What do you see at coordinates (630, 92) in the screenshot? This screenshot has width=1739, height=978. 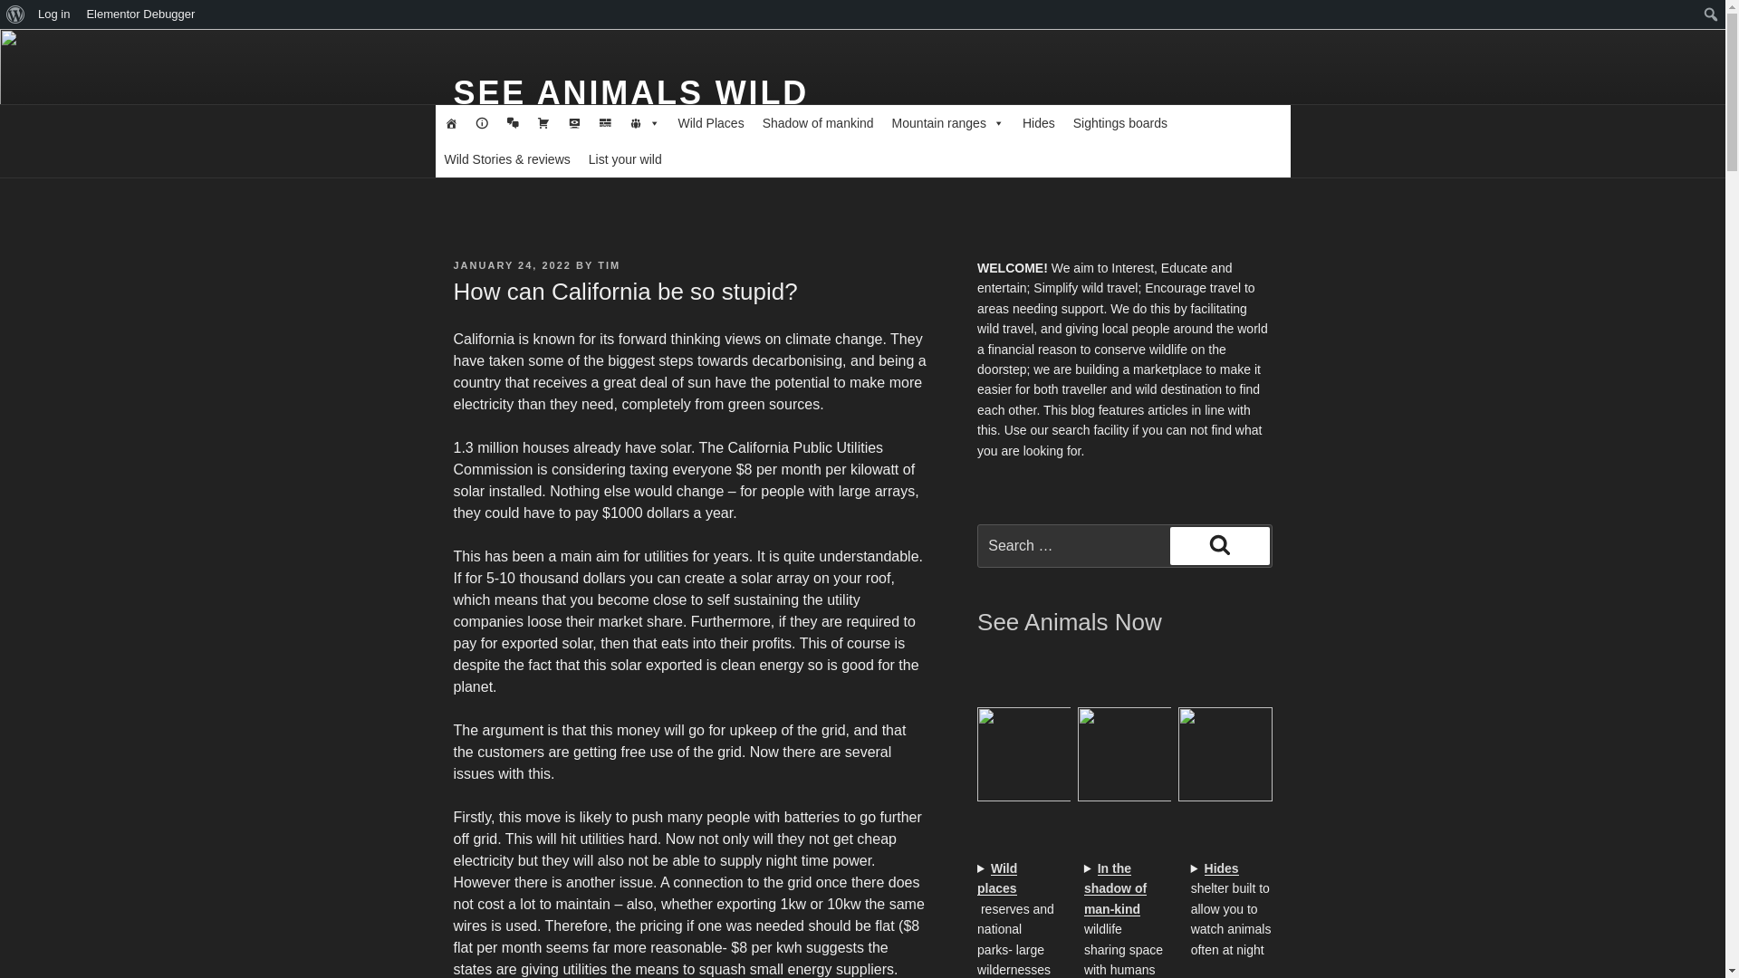 I see `SEE ANIMALS WILD` at bounding box center [630, 92].